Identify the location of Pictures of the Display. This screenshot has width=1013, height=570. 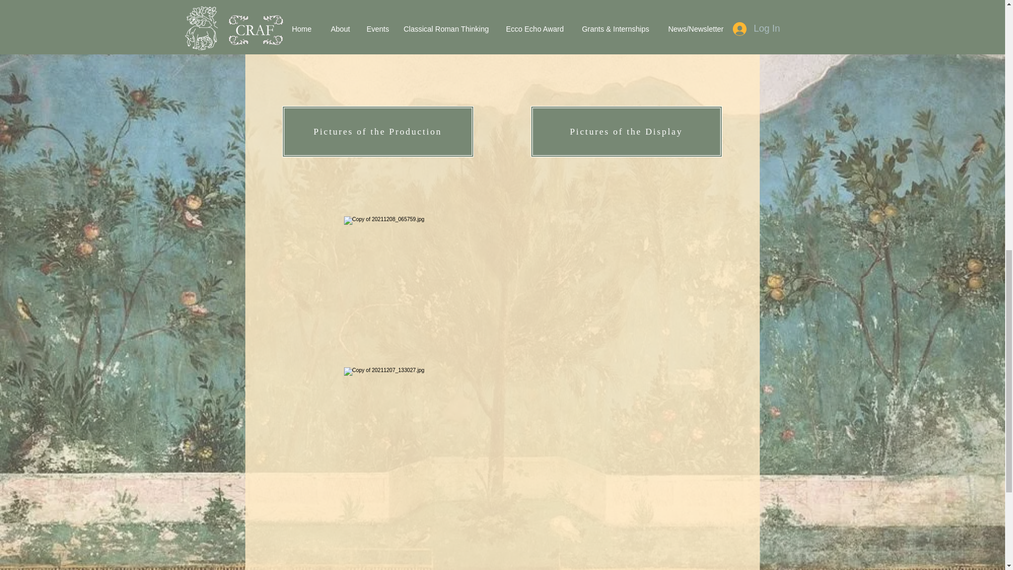
(626, 131).